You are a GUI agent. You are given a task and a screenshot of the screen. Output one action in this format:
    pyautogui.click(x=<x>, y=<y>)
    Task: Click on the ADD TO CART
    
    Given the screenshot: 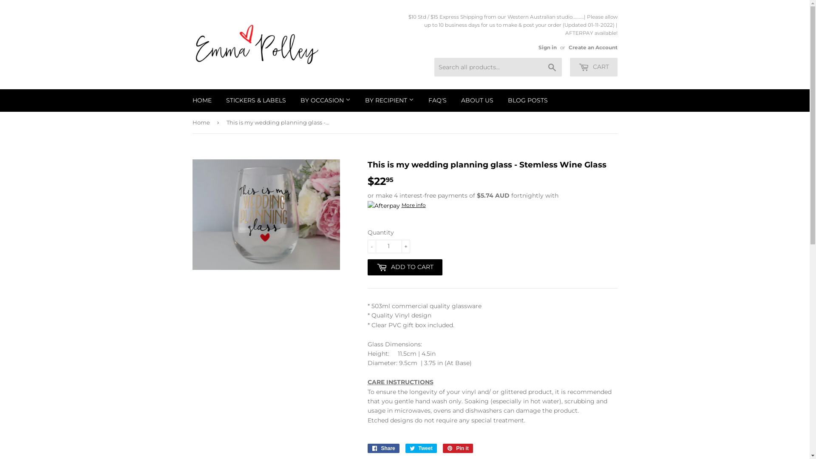 What is the action you would take?
    pyautogui.click(x=405, y=267)
    